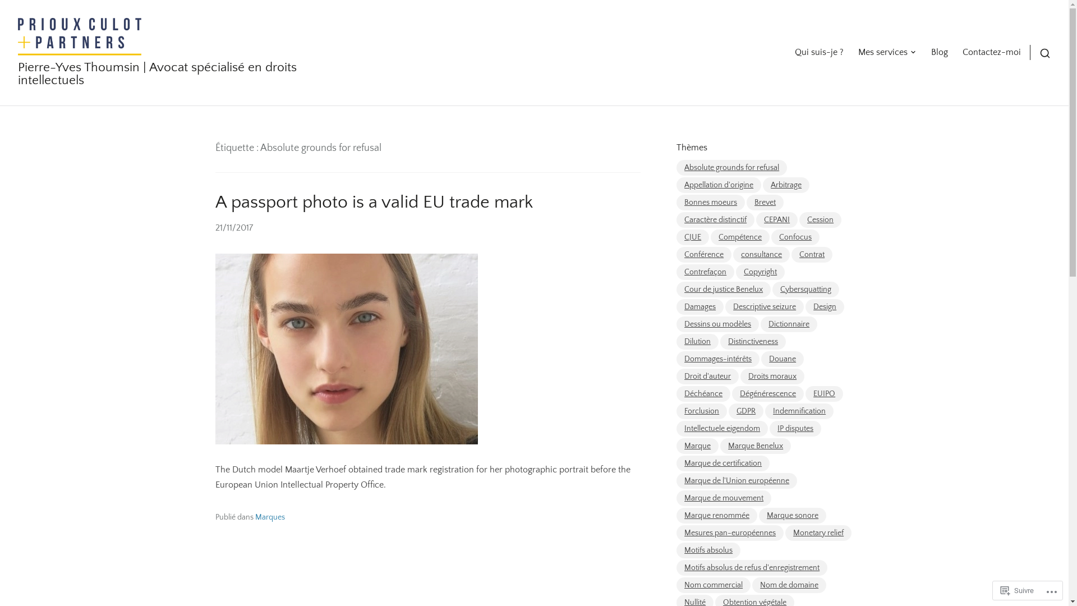 The image size is (1077, 606). What do you see at coordinates (711, 203) in the screenshot?
I see `Bonnes moeurs` at bounding box center [711, 203].